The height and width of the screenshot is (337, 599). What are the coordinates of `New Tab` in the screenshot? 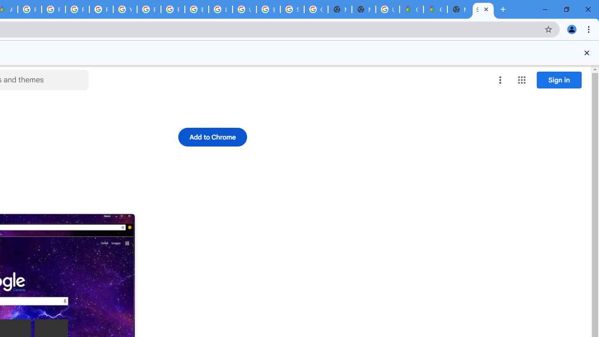 It's located at (363, 9).